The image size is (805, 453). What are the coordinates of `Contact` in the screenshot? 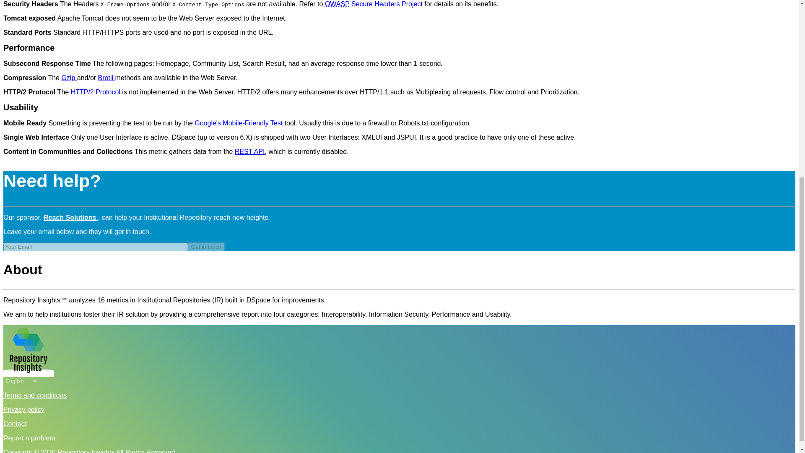 It's located at (15, 424).